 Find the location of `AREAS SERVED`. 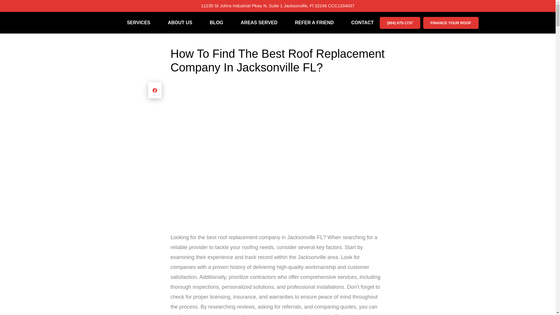

AREAS SERVED is located at coordinates (259, 23).